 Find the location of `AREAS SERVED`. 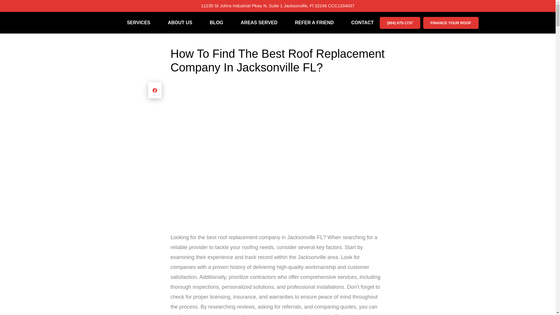

AREAS SERVED is located at coordinates (259, 23).